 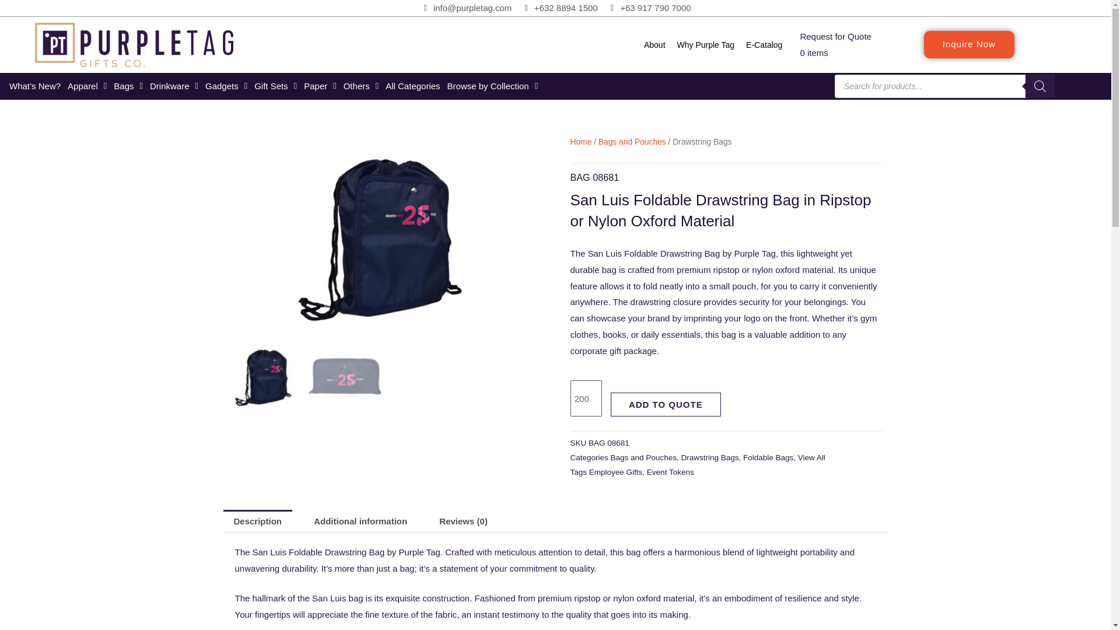 I want to click on Why Purple Tag, so click(x=706, y=45).